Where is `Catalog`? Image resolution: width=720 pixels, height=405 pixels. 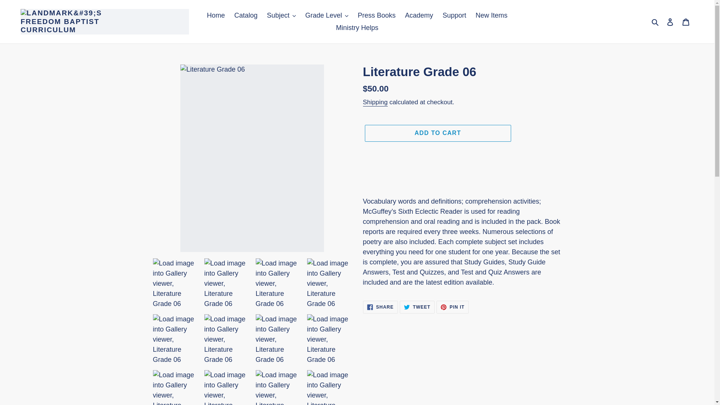
Catalog is located at coordinates (246, 15).